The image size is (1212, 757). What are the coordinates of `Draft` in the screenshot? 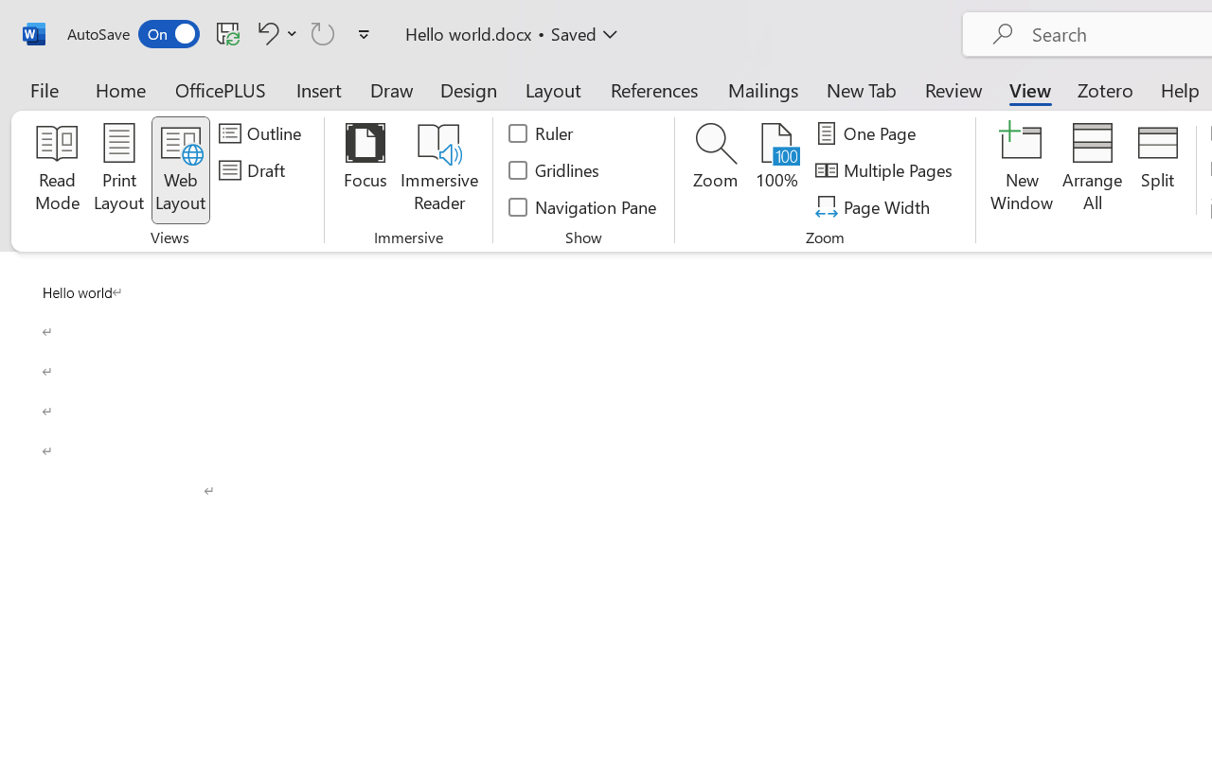 It's located at (255, 170).